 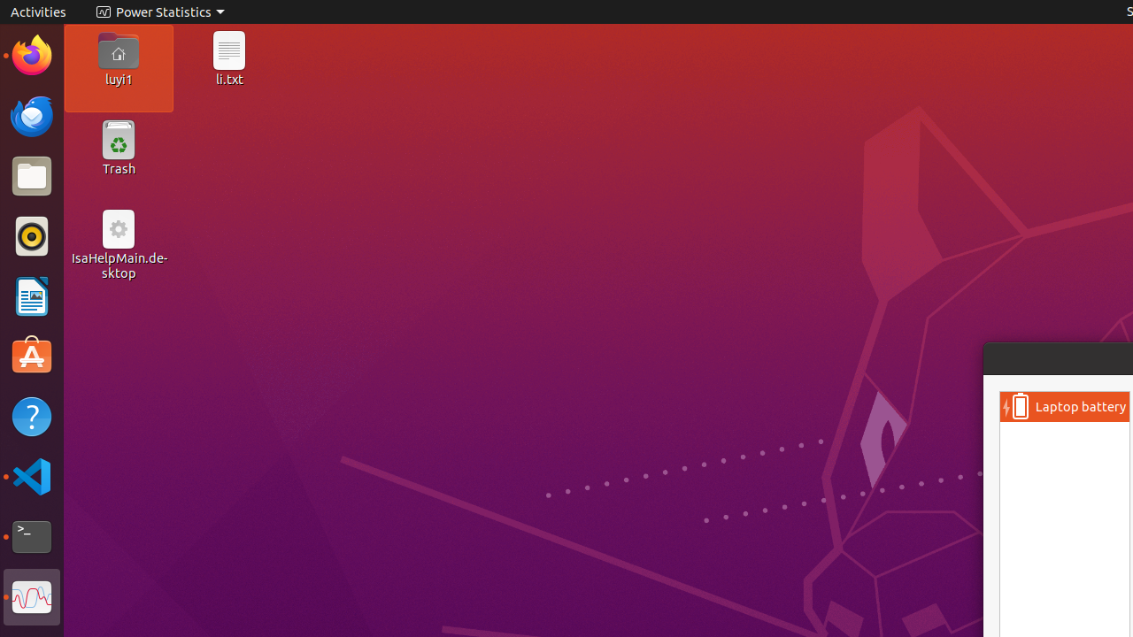 I want to click on Activities, so click(x=39, y=12).